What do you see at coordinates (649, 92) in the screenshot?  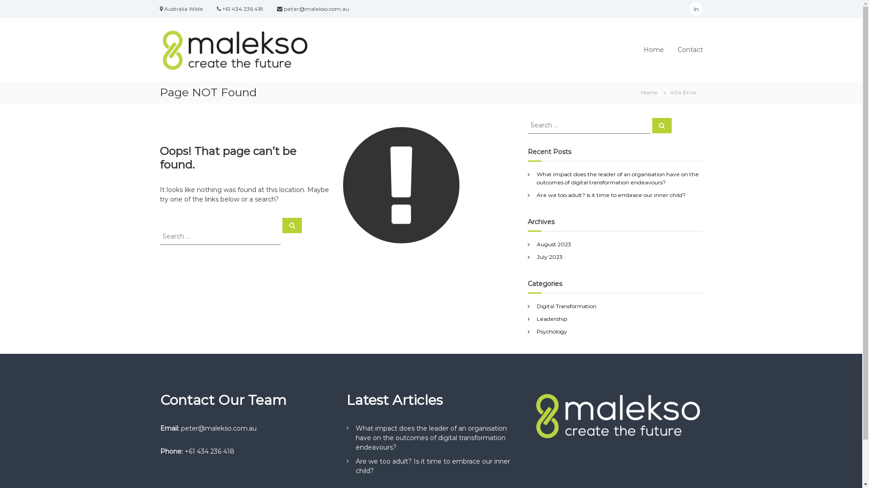 I see `Home` at bounding box center [649, 92].